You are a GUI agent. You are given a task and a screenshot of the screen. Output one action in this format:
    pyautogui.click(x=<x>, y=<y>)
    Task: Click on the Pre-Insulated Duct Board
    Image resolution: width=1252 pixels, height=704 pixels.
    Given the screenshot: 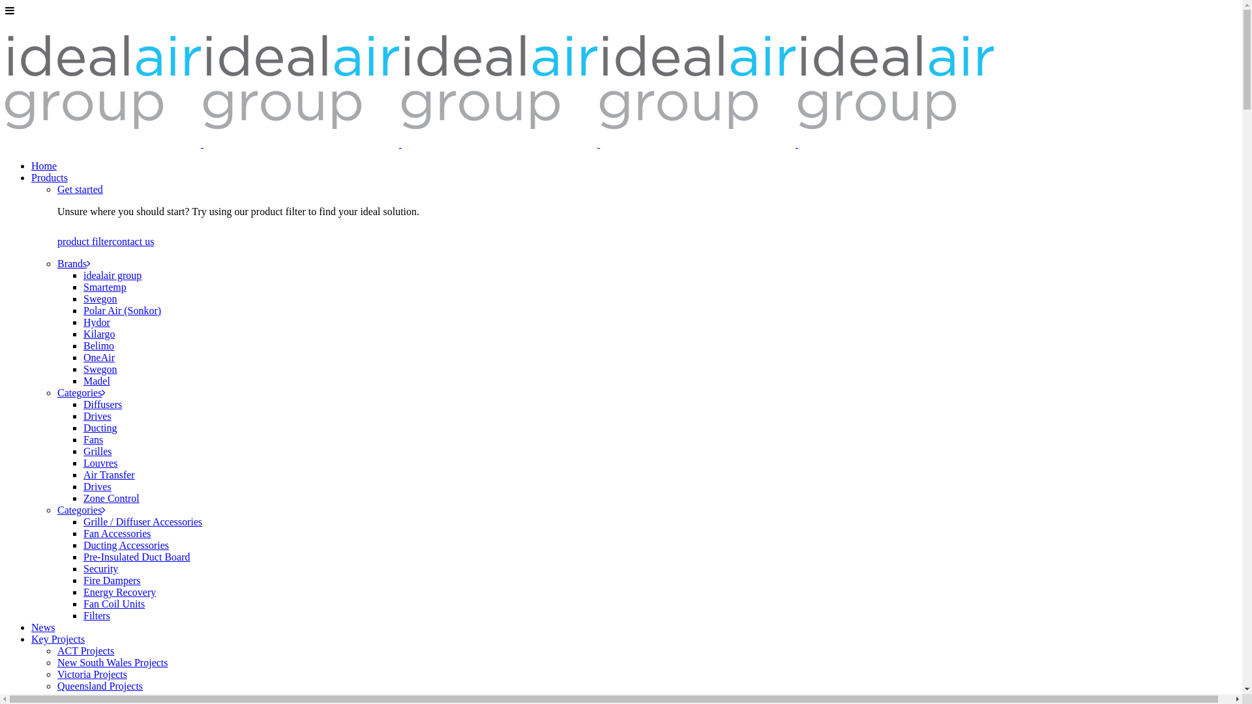 What is the action you would take?
    pyautogui.click(x=137, y=557)
    